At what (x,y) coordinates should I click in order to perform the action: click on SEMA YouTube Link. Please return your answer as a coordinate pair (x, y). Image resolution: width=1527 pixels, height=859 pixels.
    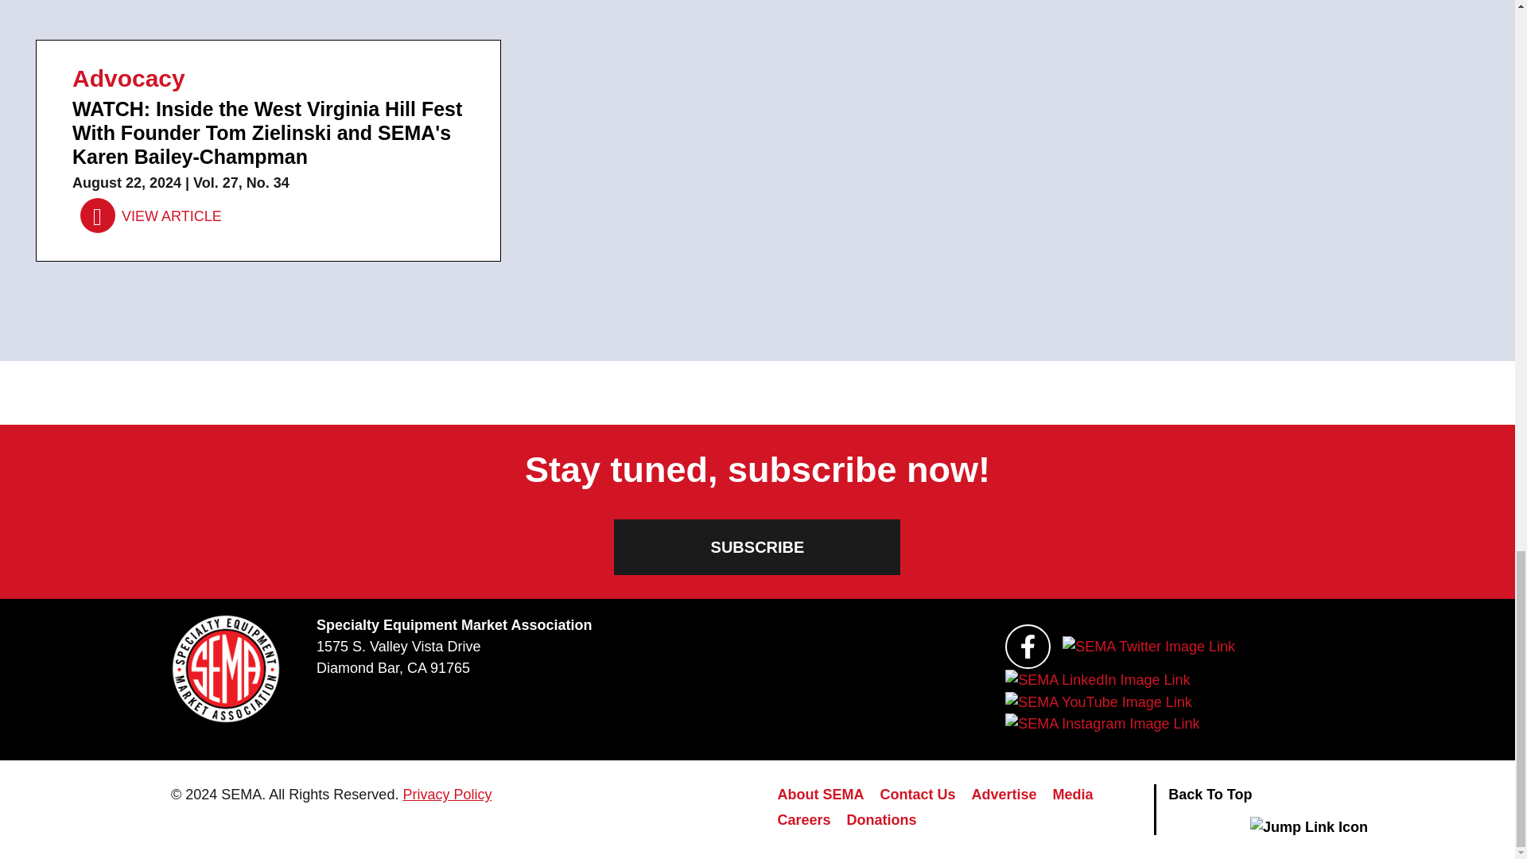
    Looking at the image, I should click on (1098, 702).